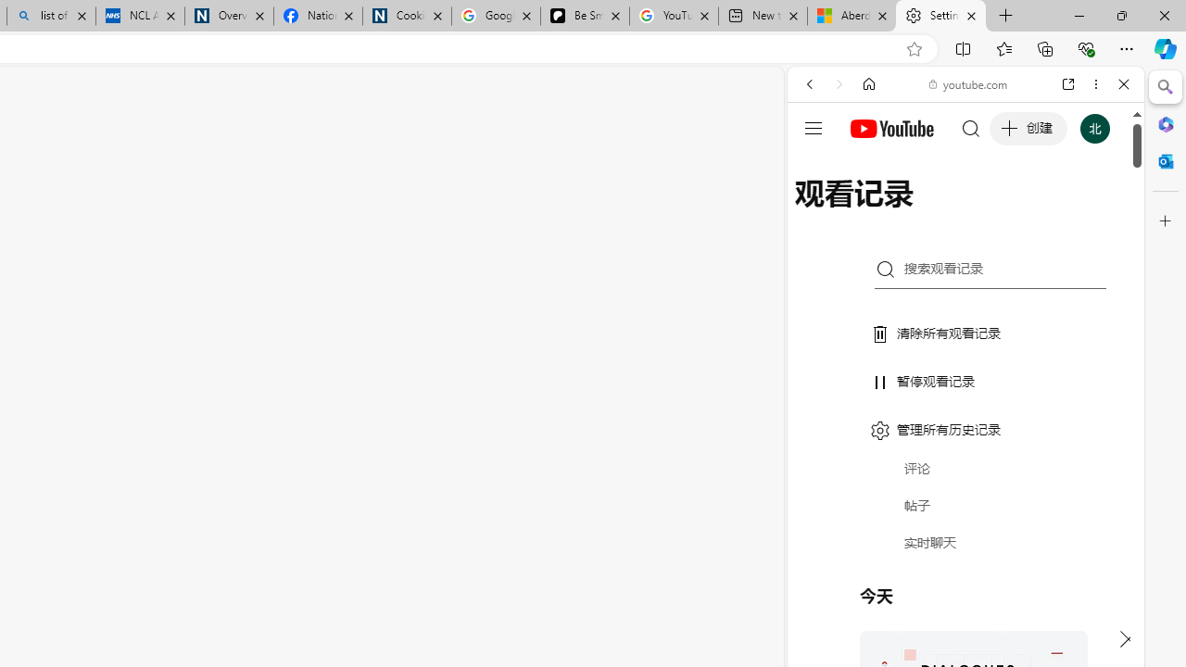  What do you see at coordinates (975, 128) in the screenshot?
I see `Search the web` at bounding box center [975, 128].